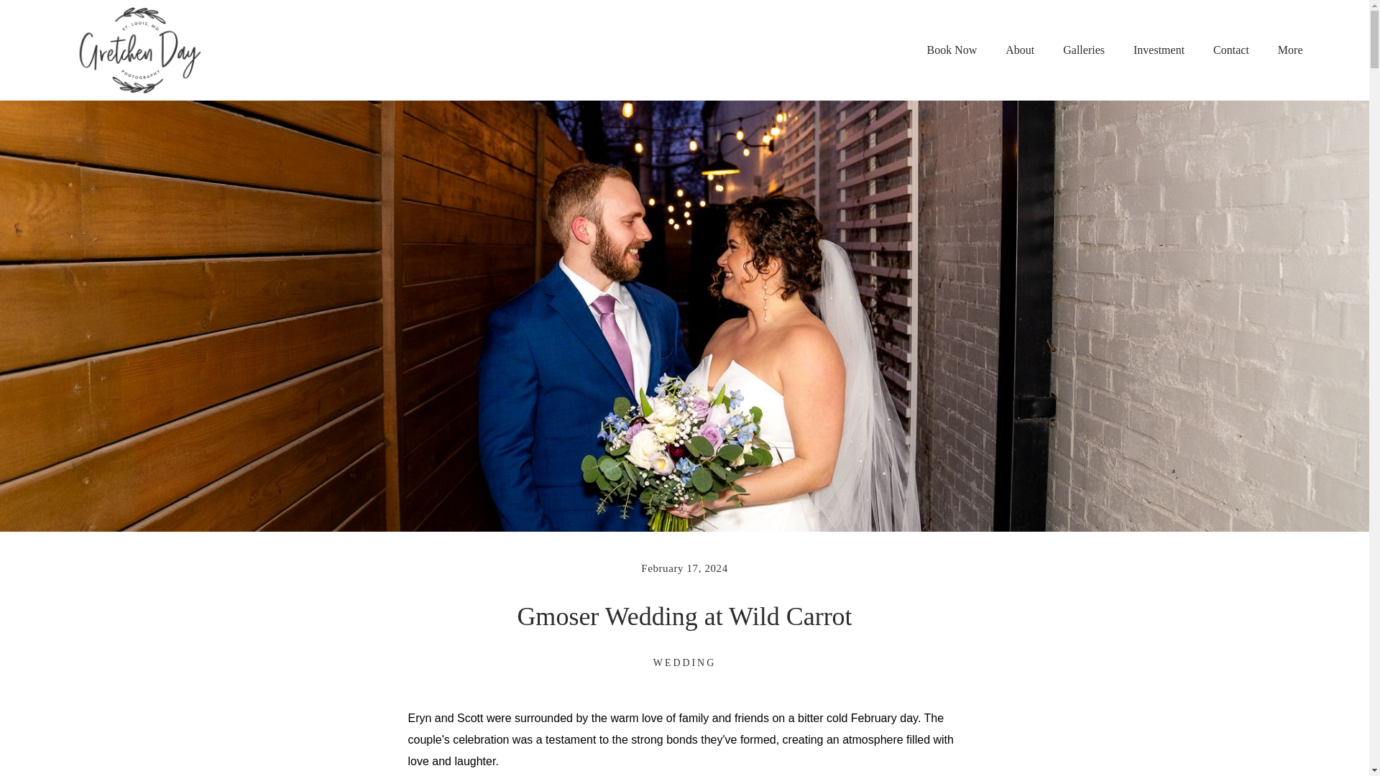 This screenshot has height=776, width=1380. What do you see at coordinates (684, 662) in the screenshot?
I see `WEDDING` at bounding box center [684, 662].